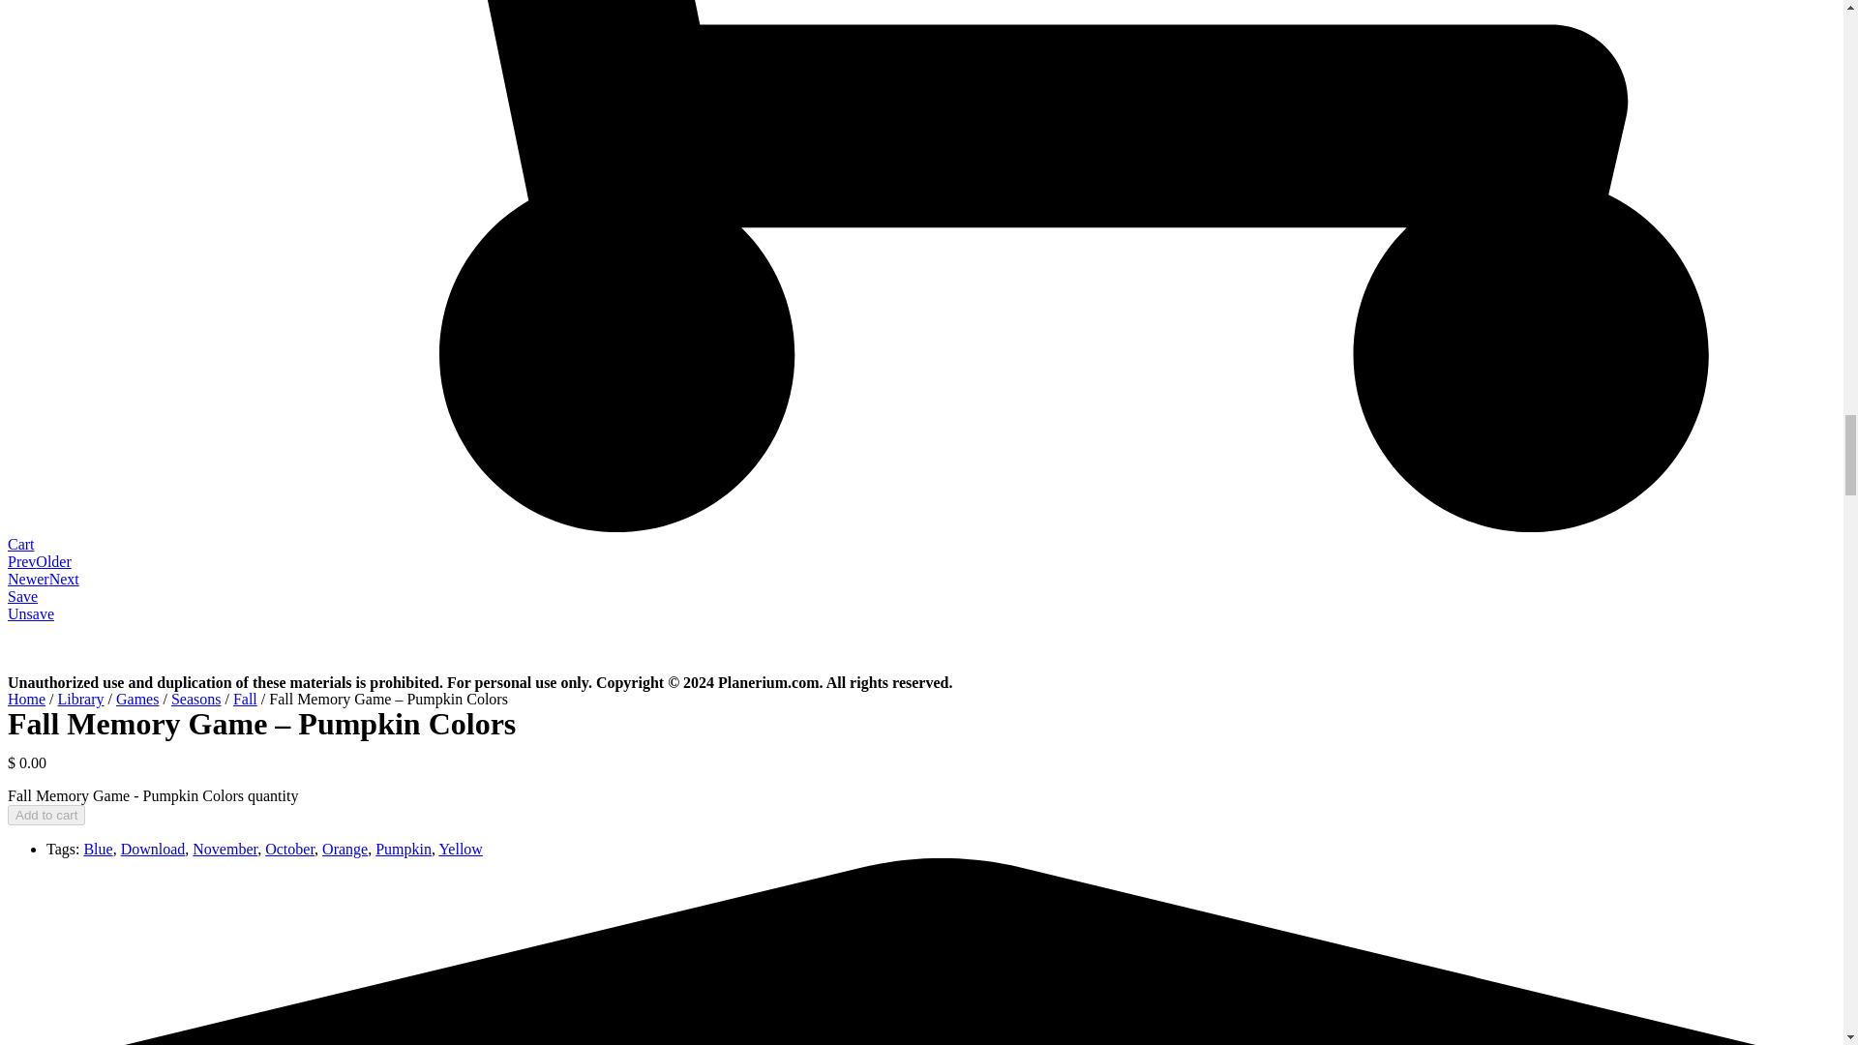 This screenshot has height=1045, width=1858. Describe the element at coordinates (30, 613) in the screenshot. I see `Unsave` at that location.